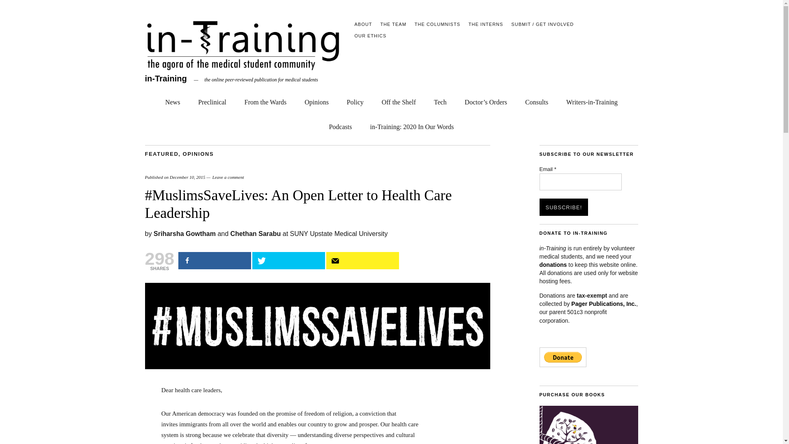 The height and width of the screenshot is (444, 789). What do you see at coordinates (537, 100) in the screenshot?
I see `Consults` at bounding box center [537, 100].